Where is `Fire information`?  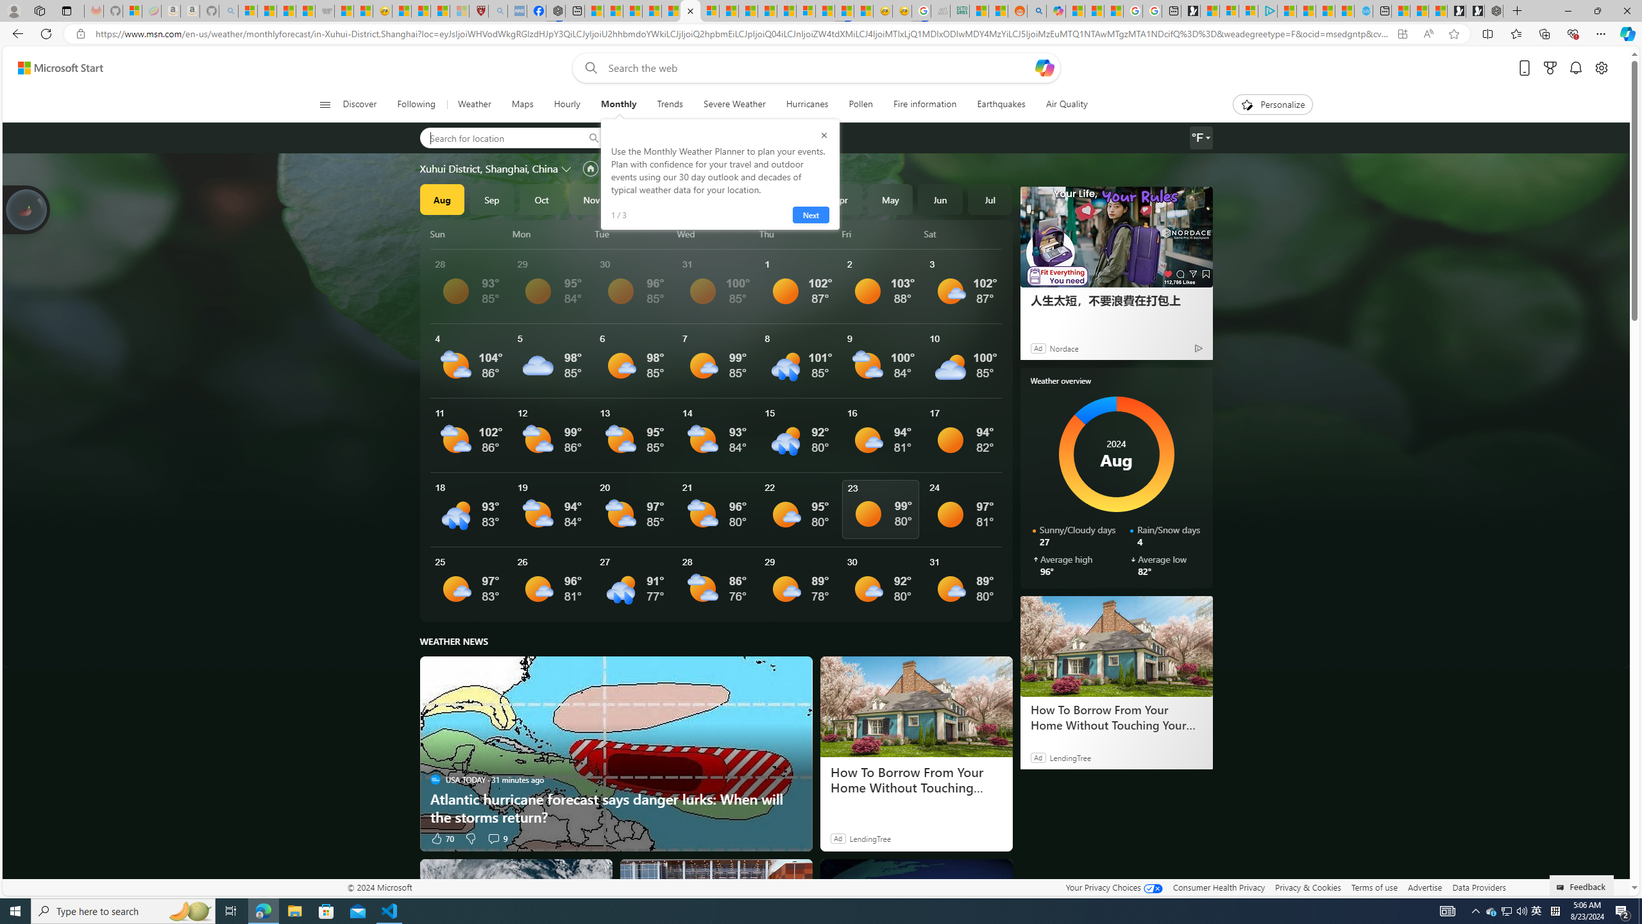 Fire information is located at coordinates (925, 105).